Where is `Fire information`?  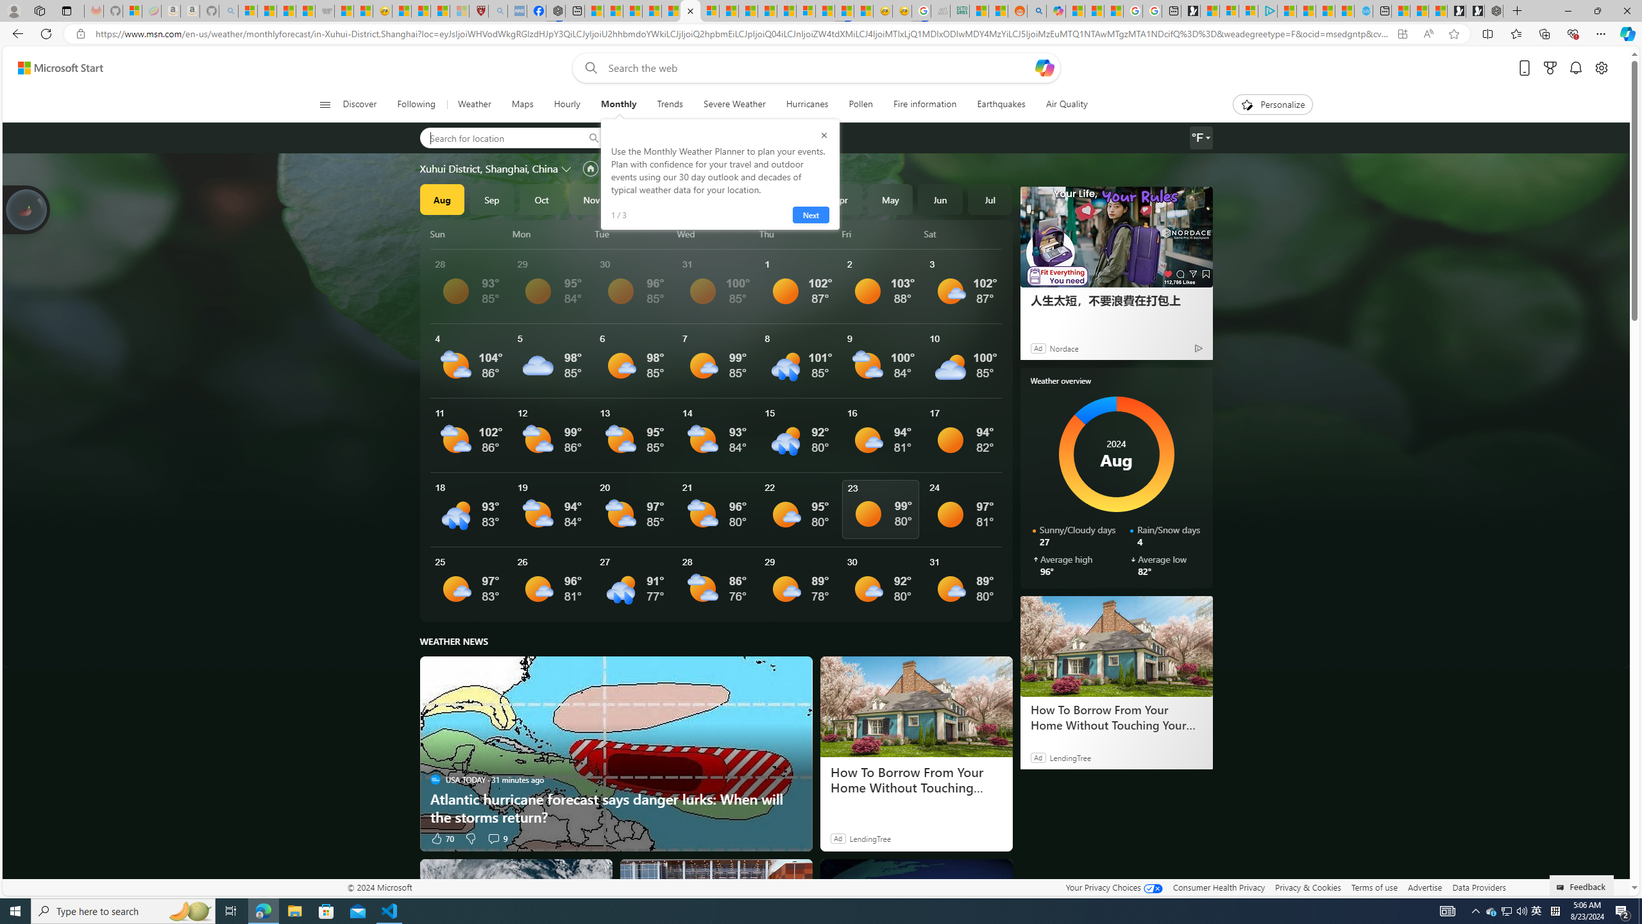 Fire information is located at coordinates (925, 105).